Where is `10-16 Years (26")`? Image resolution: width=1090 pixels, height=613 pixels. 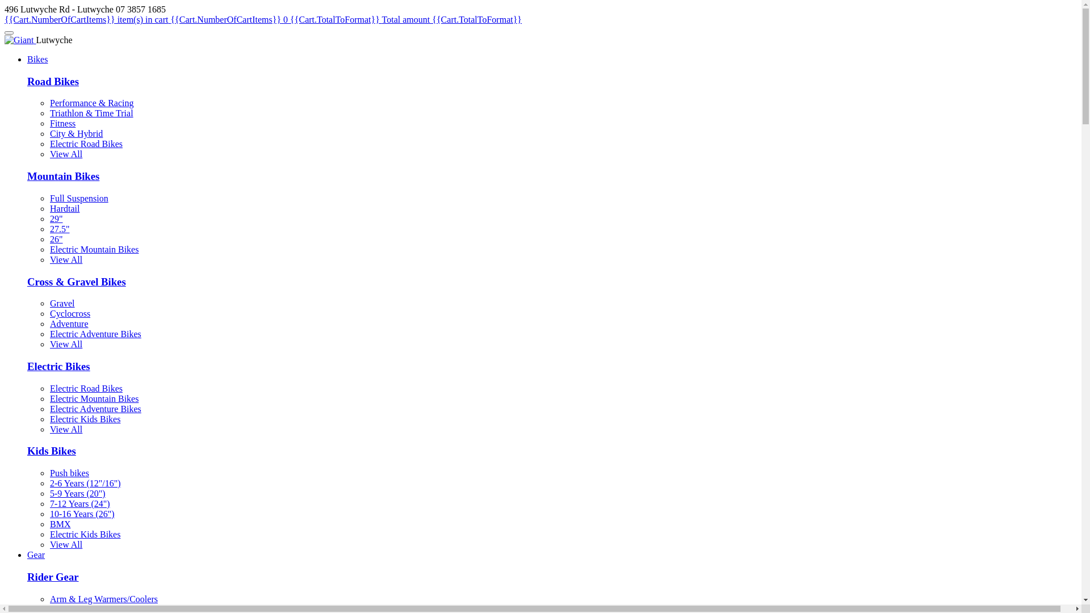 10-16 Years (26") is located at coordinates (82, 514).